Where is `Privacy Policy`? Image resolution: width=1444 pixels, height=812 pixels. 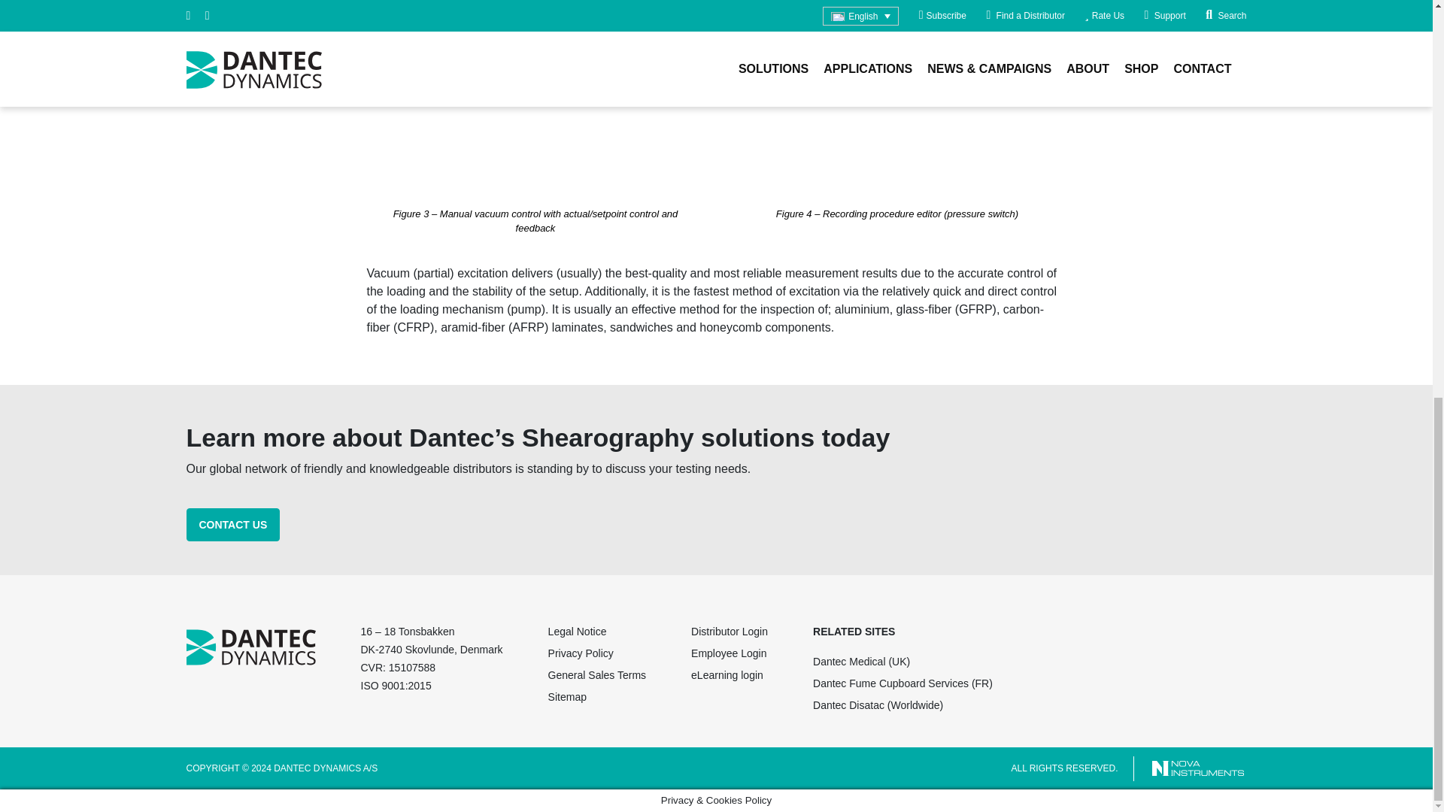
Privacy Policy is located at coordinates (597, 655).